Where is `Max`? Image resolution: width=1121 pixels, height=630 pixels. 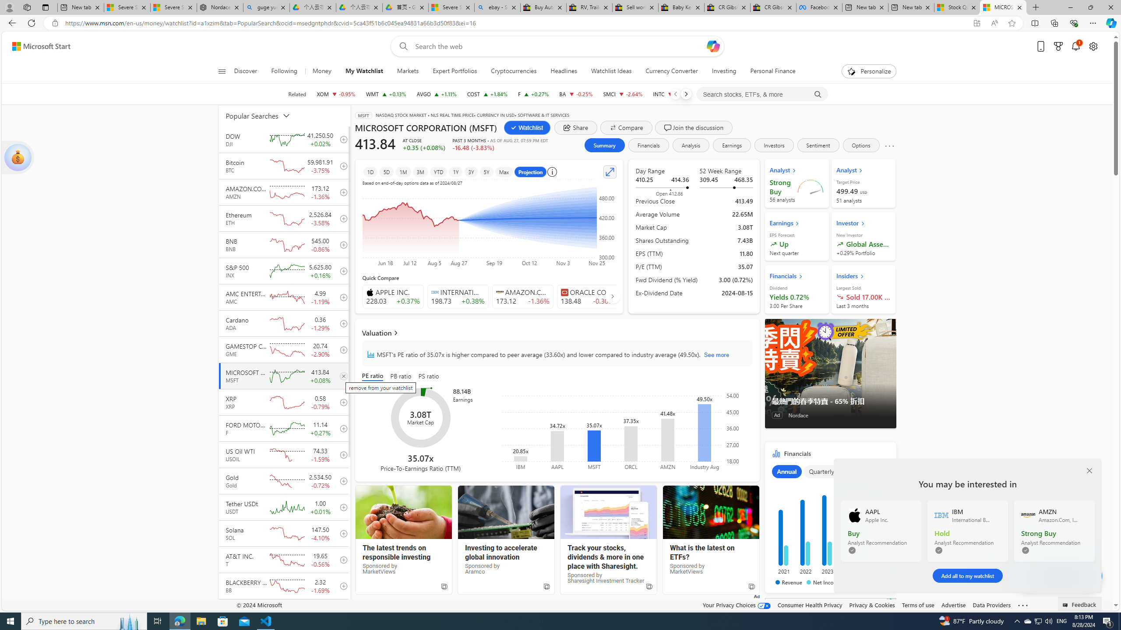 Max is located at coordinates (504, 171).